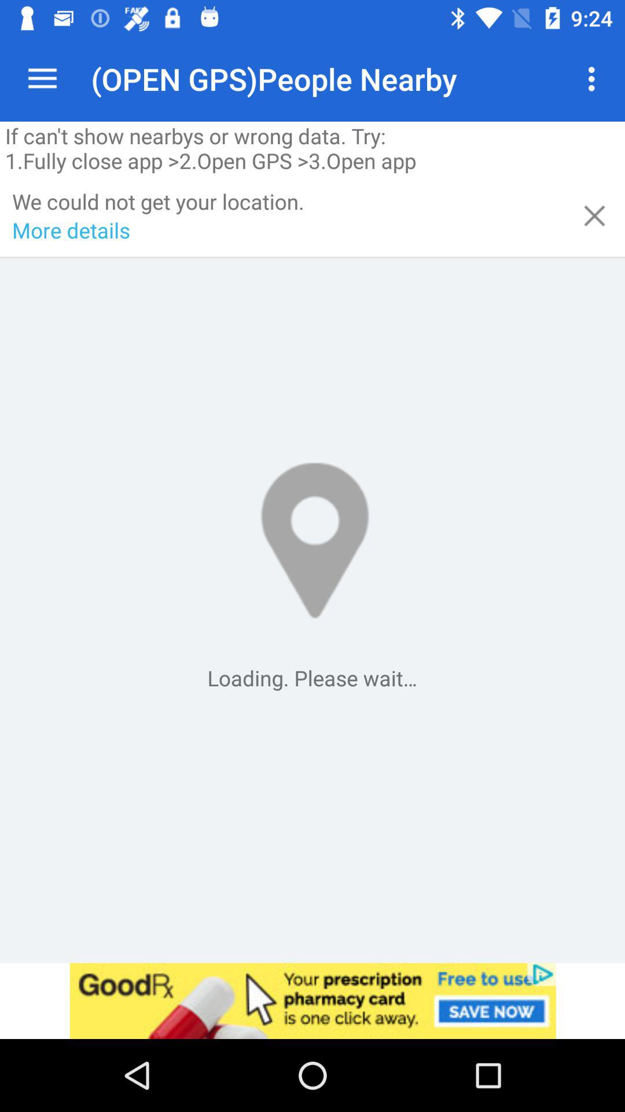 The height and width of the screenshot is (1112, 625). Describe the element at coordinates (595, 215) in the screenshot. I see `close screen` at that location.